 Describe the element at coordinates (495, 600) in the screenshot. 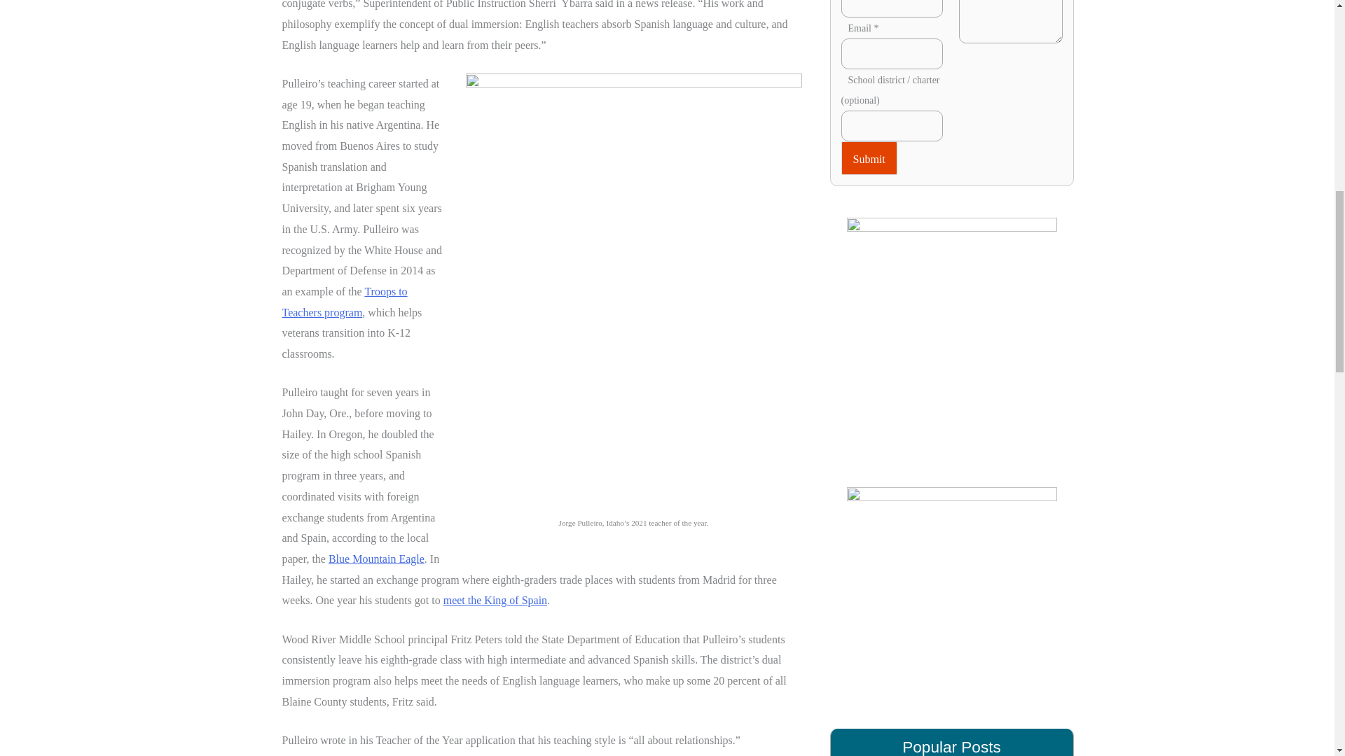

I see `meet the King of Spain` at that location.